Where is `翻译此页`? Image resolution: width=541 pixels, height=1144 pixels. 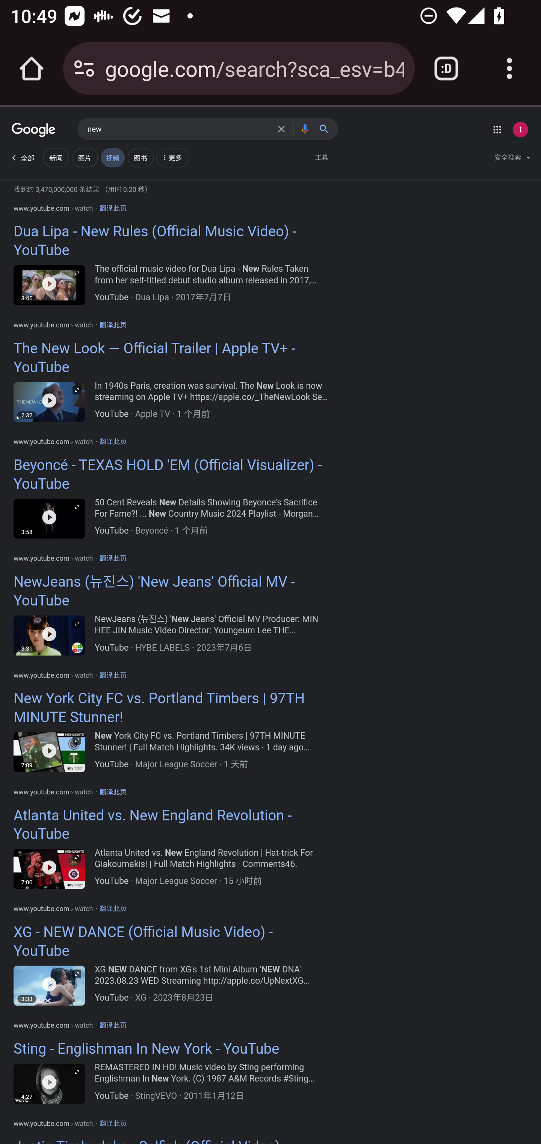 翻译此页 is located at coordinates (113, 1025).